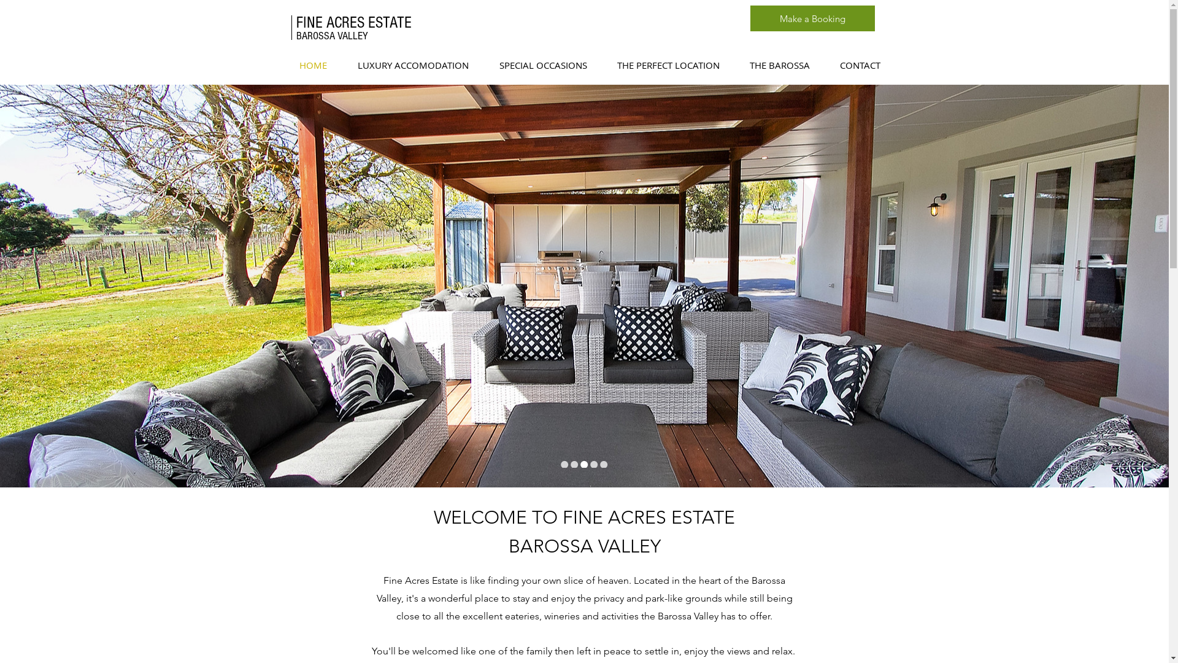 The image size is (1178, 663). Describe the element at coordinates (812, 18) in the screenshot. I see `Make a Booking` at that location.